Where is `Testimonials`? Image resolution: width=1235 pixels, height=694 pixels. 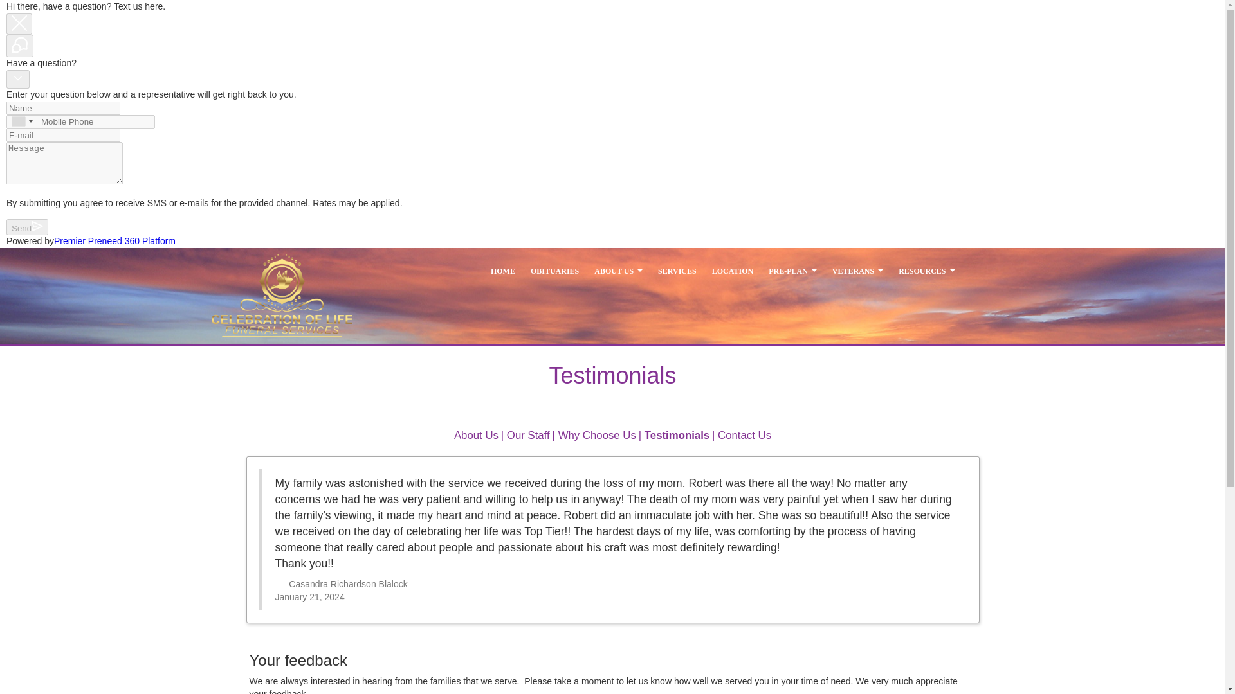 Testimonials is located at coordinates (677, 435).